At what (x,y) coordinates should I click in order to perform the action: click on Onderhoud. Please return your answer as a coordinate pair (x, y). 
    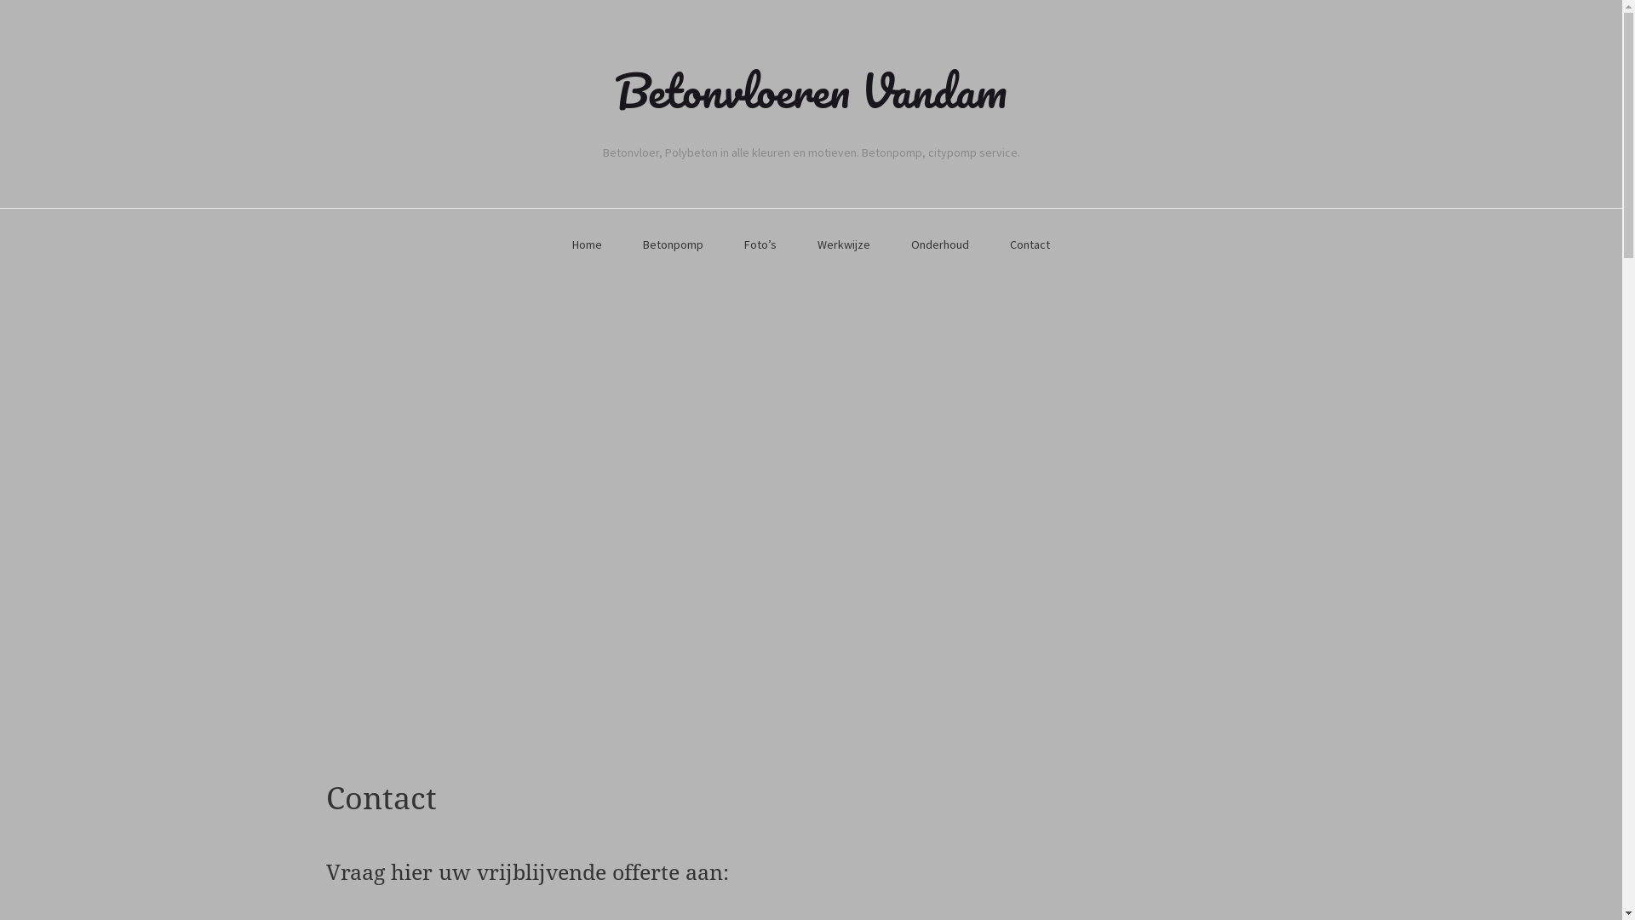
    Looking at the image, I should click on (940, 245).